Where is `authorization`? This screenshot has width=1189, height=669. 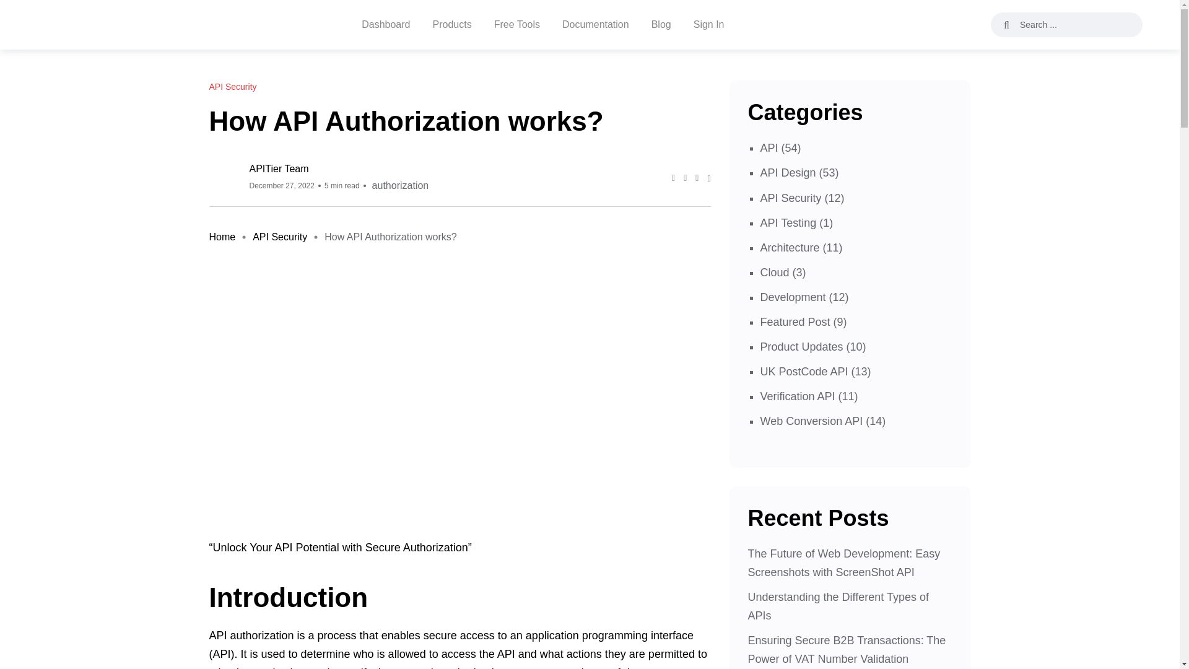
authorization is located at coordinates (400, 185).